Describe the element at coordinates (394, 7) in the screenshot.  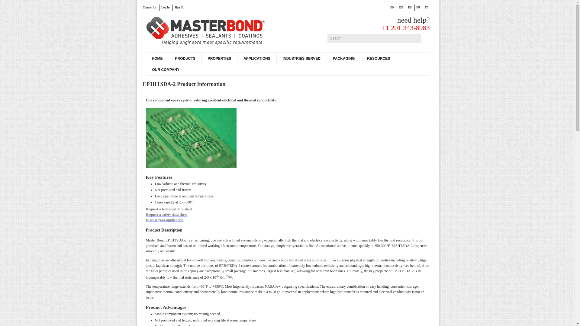
I see `EN` at that location.